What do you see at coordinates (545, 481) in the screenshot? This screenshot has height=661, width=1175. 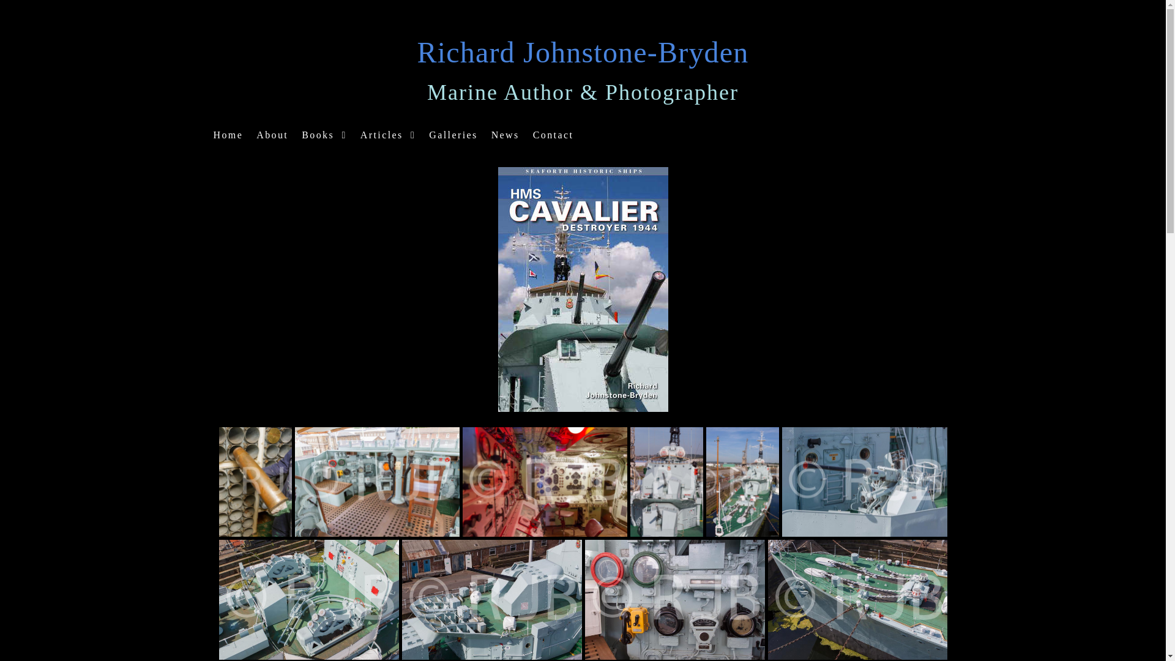 I see `Cavalier220714No-267` at bounding box center [545, 481].